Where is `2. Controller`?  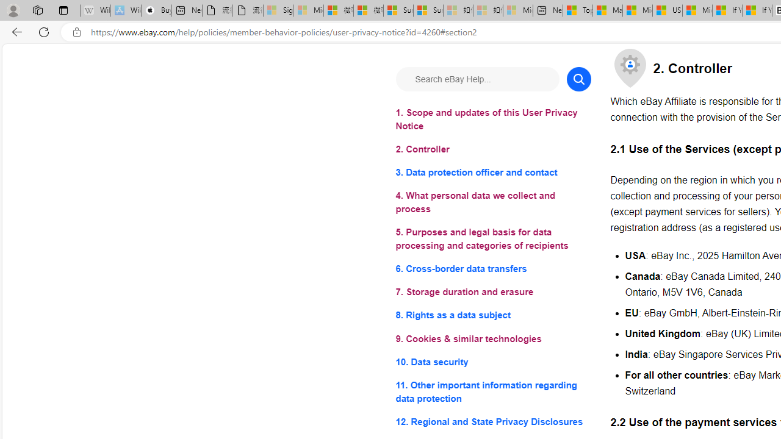 2. Controller is located at coordinates (493, 150).